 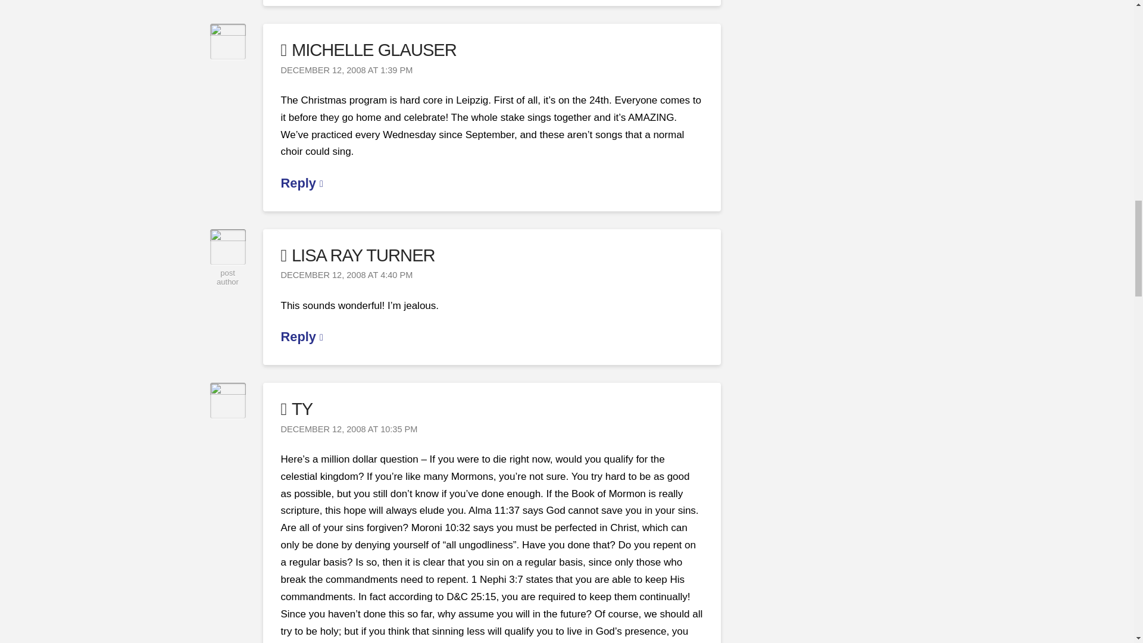 What do you see at coordinates (346, 275) in the screenshot?
I see `DECEMBER 12, 2008 AT 4:40 PM` at bounding box center [346, 275].